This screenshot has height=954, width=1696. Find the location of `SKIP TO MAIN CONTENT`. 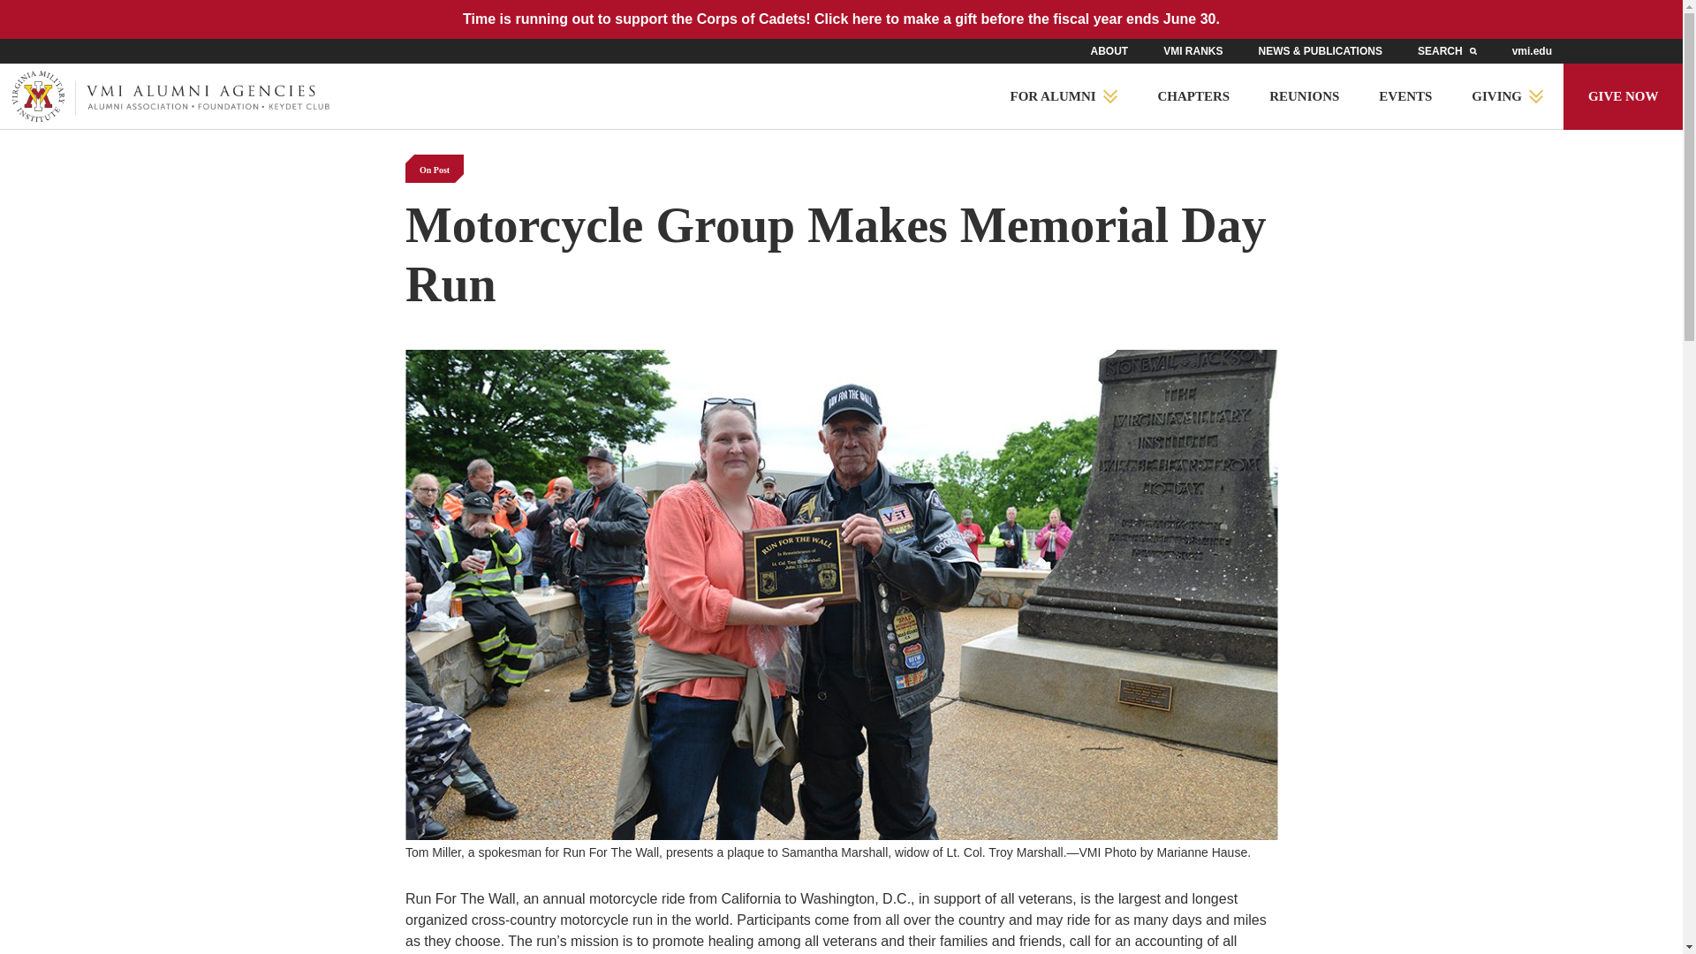

SKIP TO MAIN CONTENT is located at coordinates (252, 19).